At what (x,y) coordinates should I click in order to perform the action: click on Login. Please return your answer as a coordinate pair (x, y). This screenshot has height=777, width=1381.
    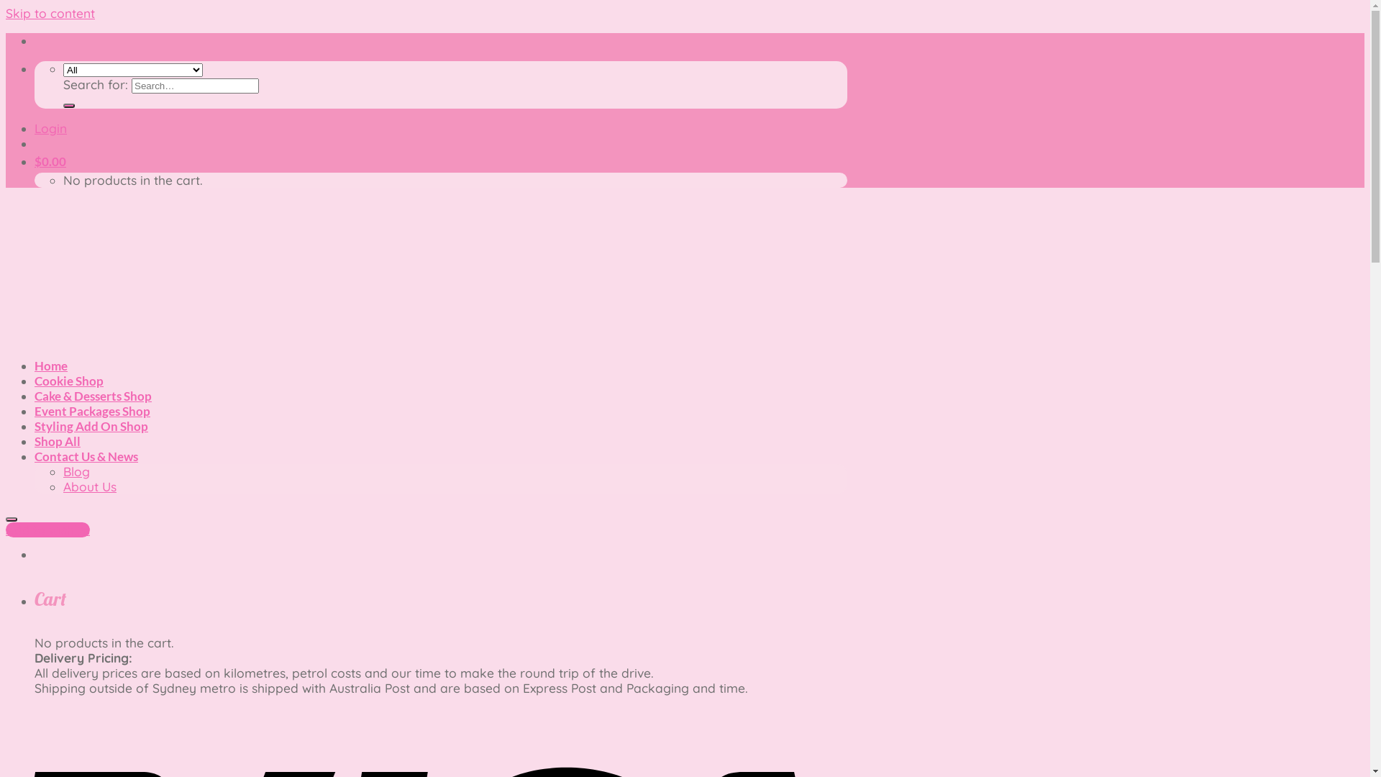
    Looking at the image, I should click on (50, 128).